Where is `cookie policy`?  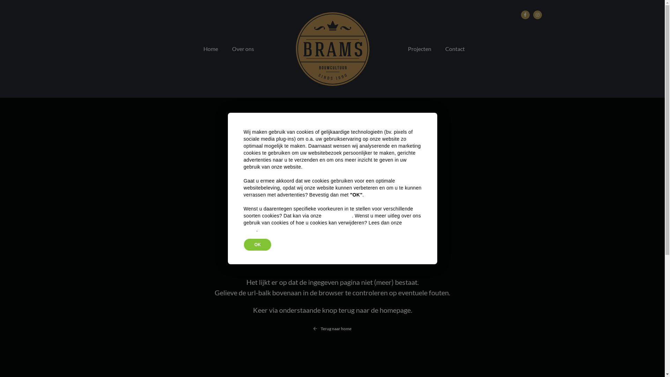 cookie policy is located at coordinates (337, 216).